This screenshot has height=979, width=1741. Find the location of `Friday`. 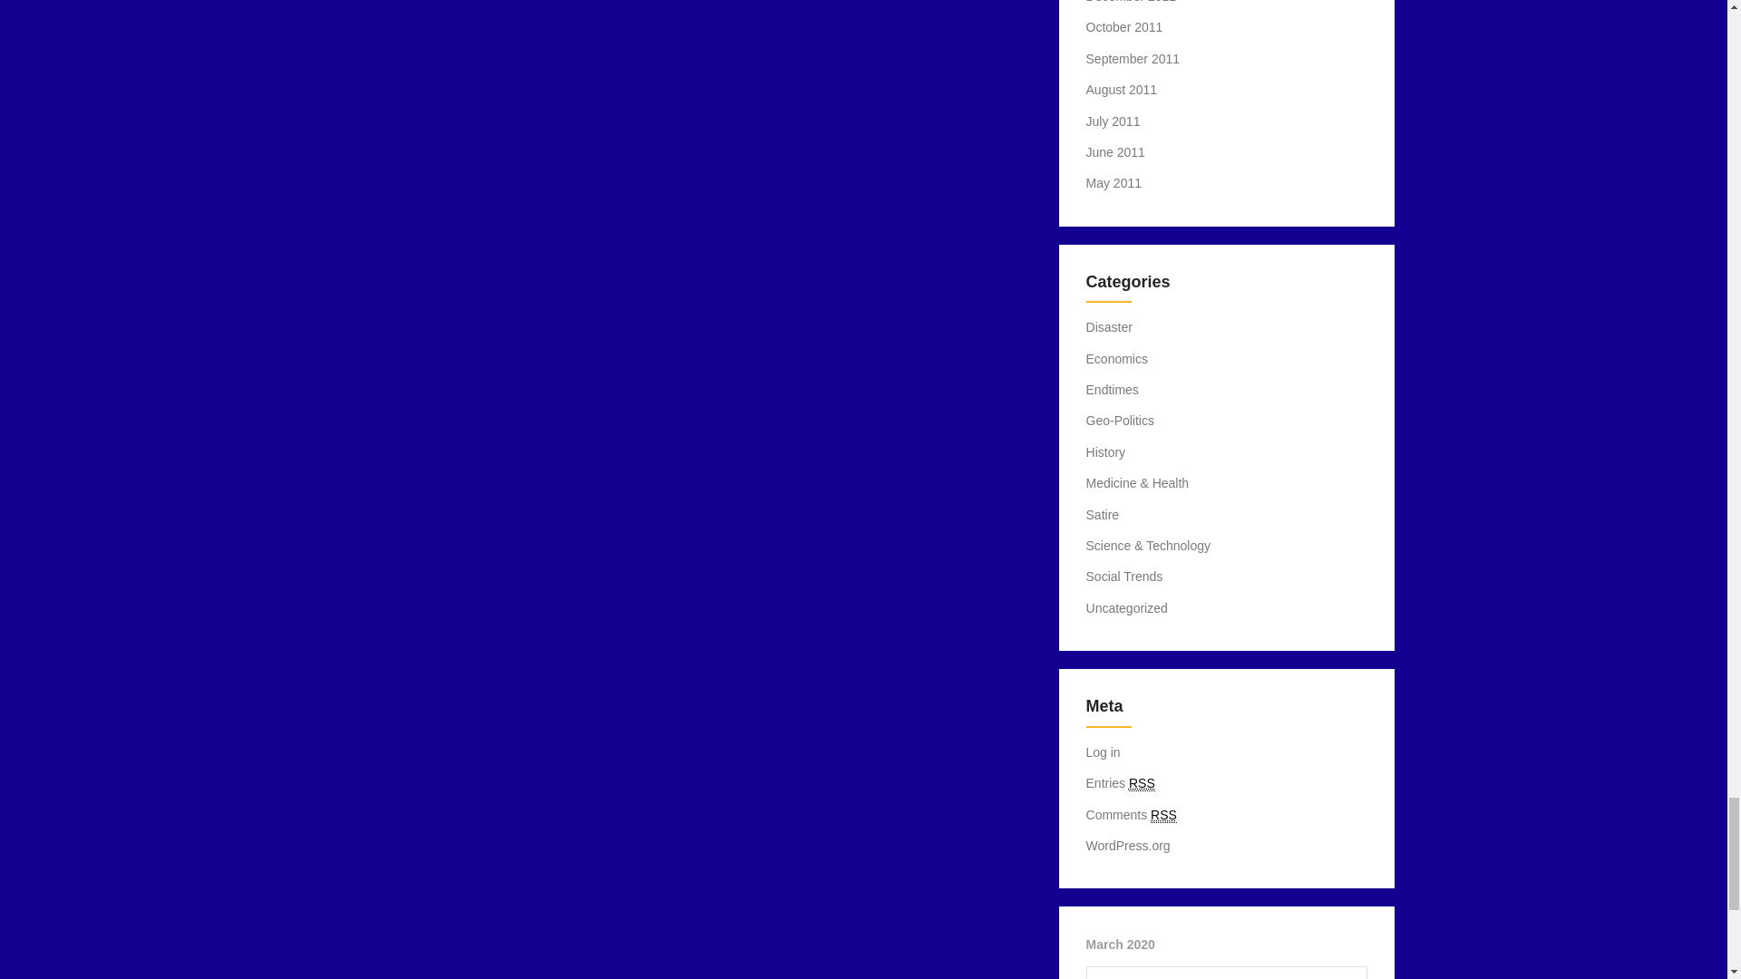

Friday is located at coordinates (1266, 974).